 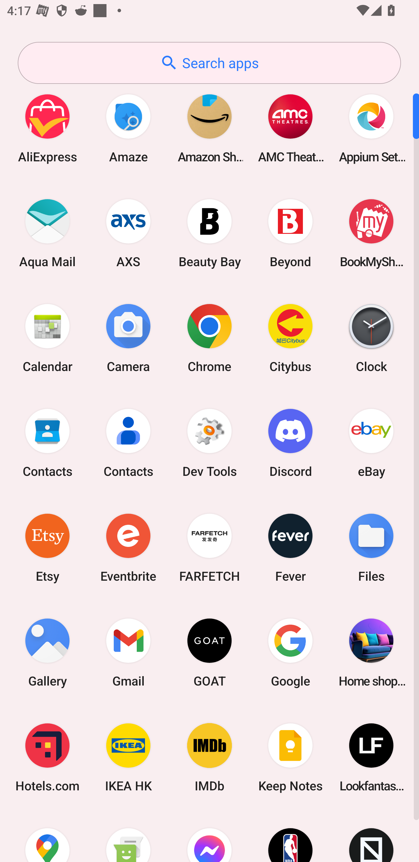 I want to click on Appium Settings, so click(x=371, y=128).